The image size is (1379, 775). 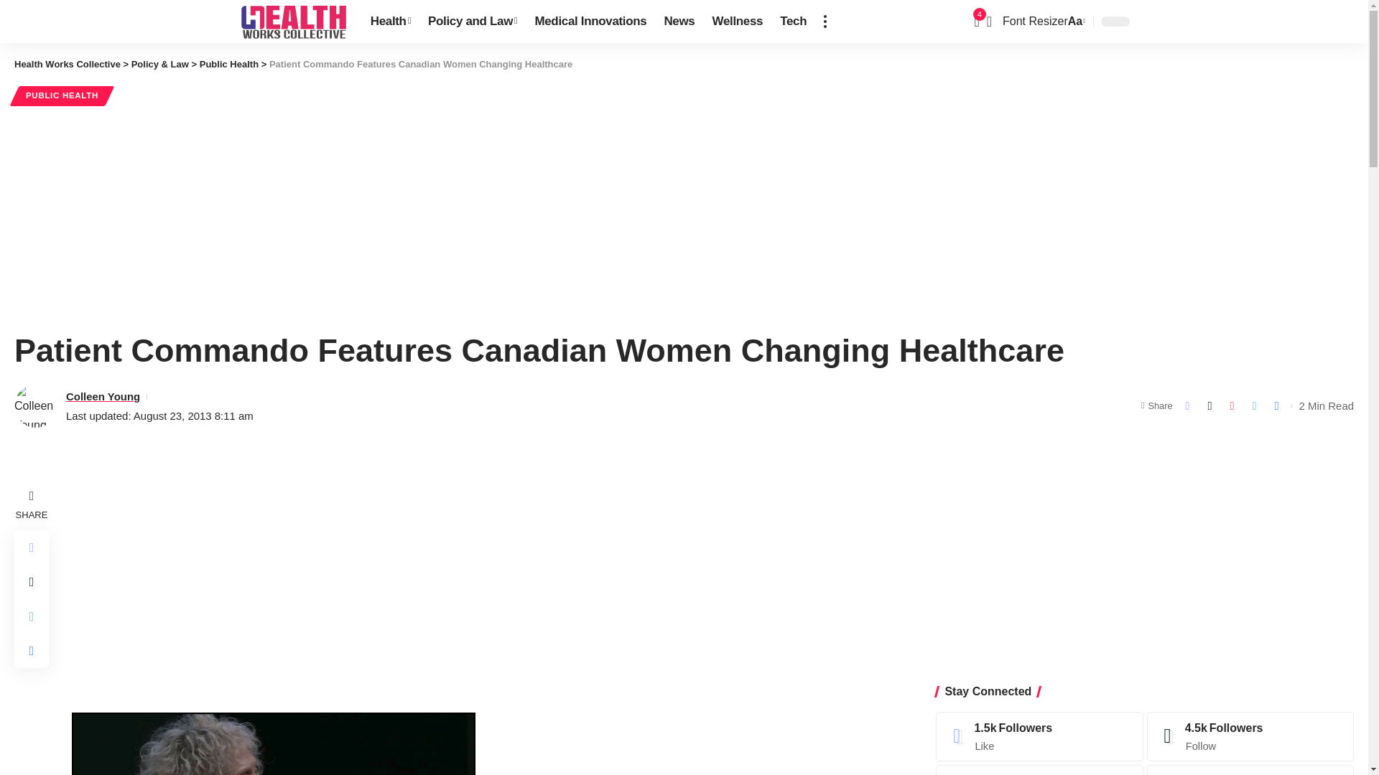 What do you see at coordinates (590, 22) in the screenshot?
I see `Medical Innovations` at bounding box center [590, 22].